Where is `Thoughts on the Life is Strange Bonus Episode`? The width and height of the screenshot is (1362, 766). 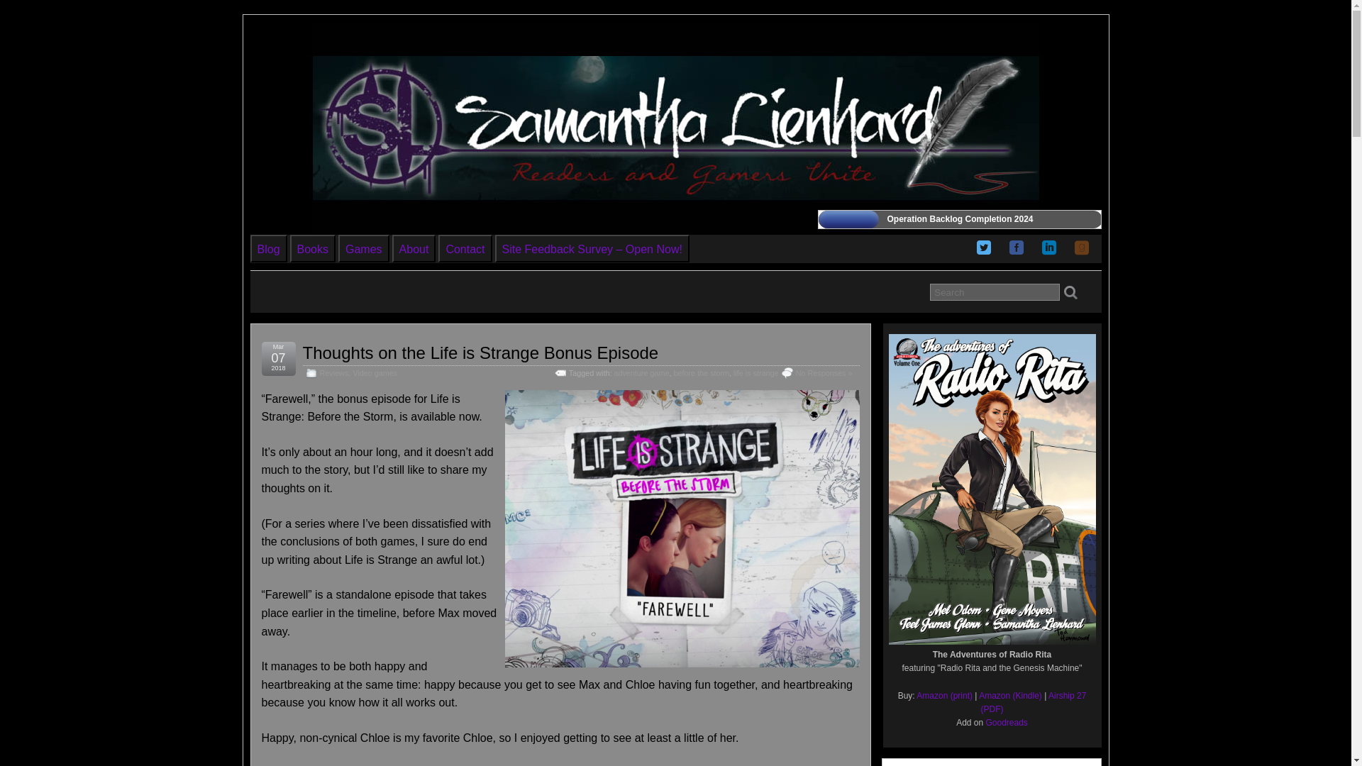
Thoughts on the Life is Strange Bonus Episode is located at coordinates (480, 352).